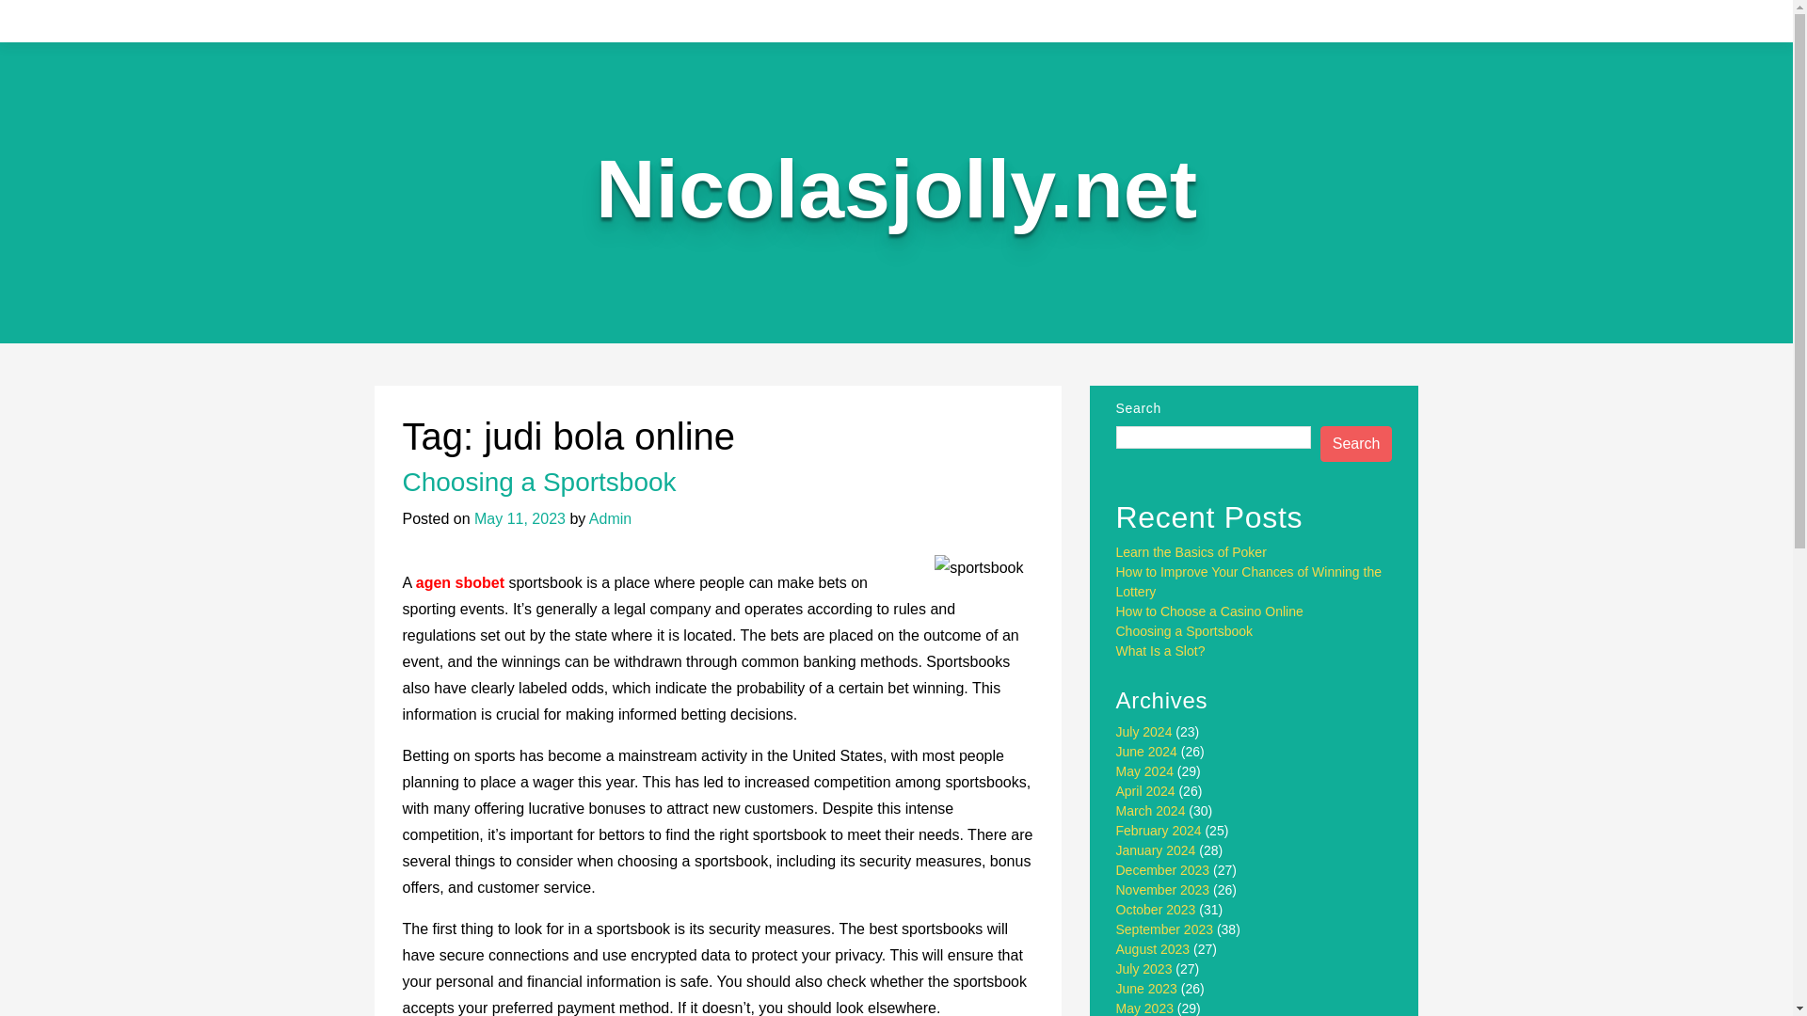 The height and width of the screenshot is (1016, 1807). Describe the element at coordinates (610, 519) in the screenshot. I see `Admin` at that location.